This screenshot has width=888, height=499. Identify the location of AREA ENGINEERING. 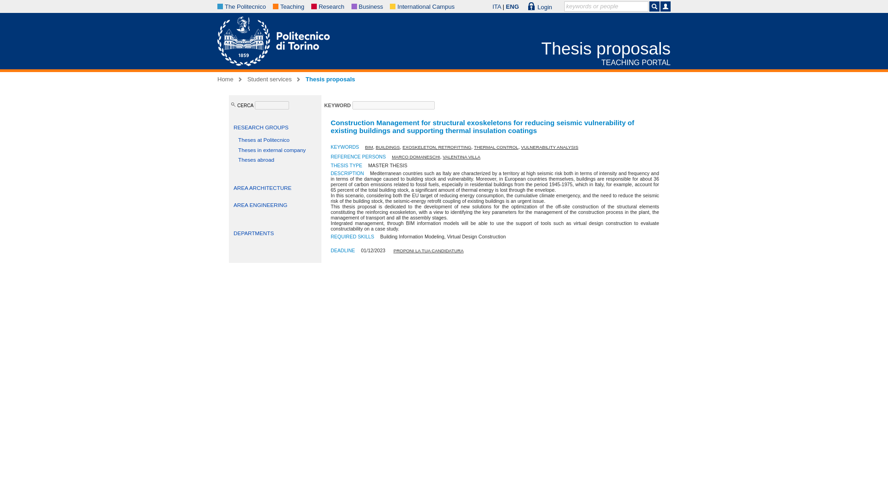
(260, 205).